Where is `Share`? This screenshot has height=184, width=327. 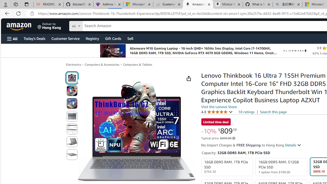 Share is located at coordinates (189, 78).